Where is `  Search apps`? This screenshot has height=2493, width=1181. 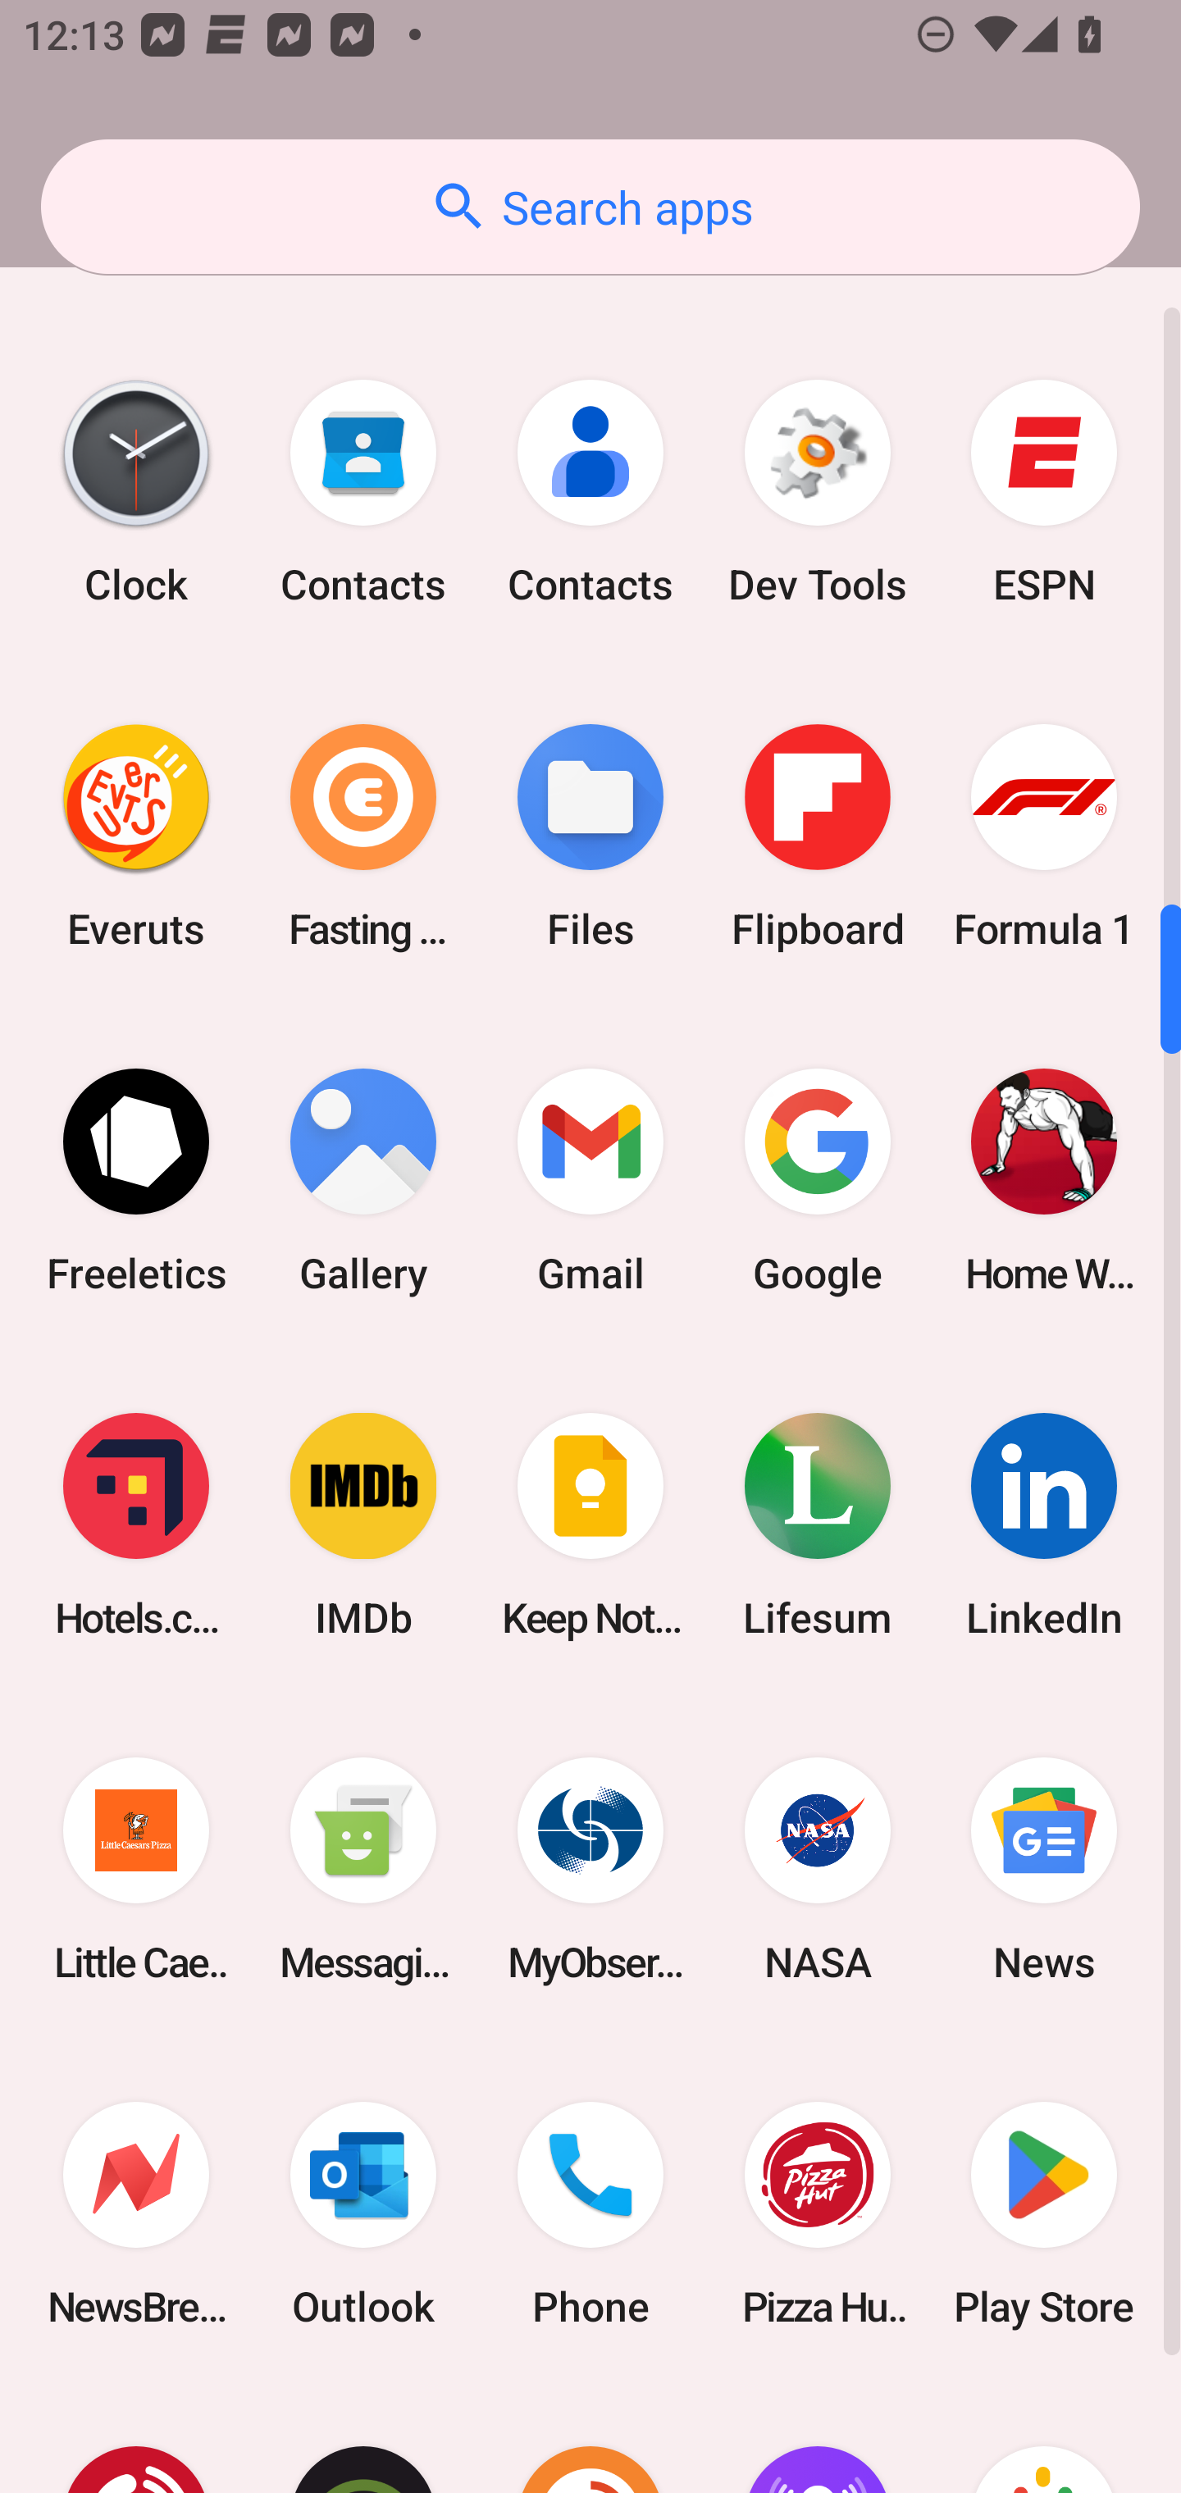
  Search apps is located at coordinates (590, 207).